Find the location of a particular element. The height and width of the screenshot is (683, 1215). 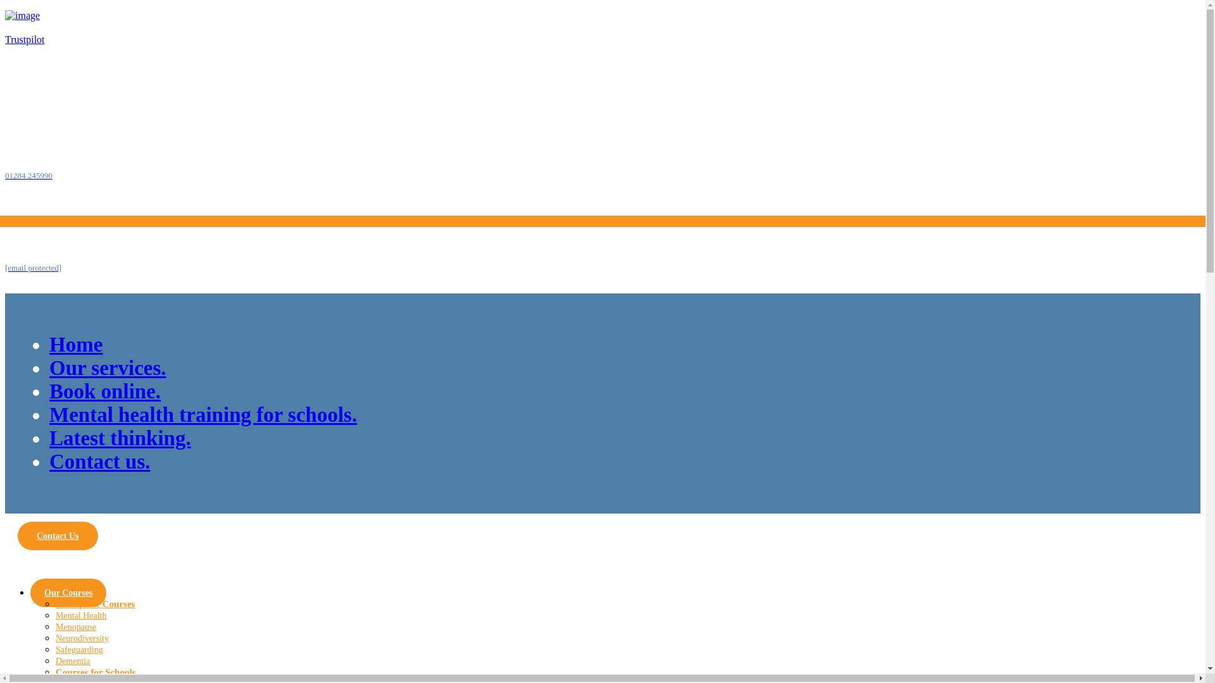

Dementia is located at coordinates (73, 661).